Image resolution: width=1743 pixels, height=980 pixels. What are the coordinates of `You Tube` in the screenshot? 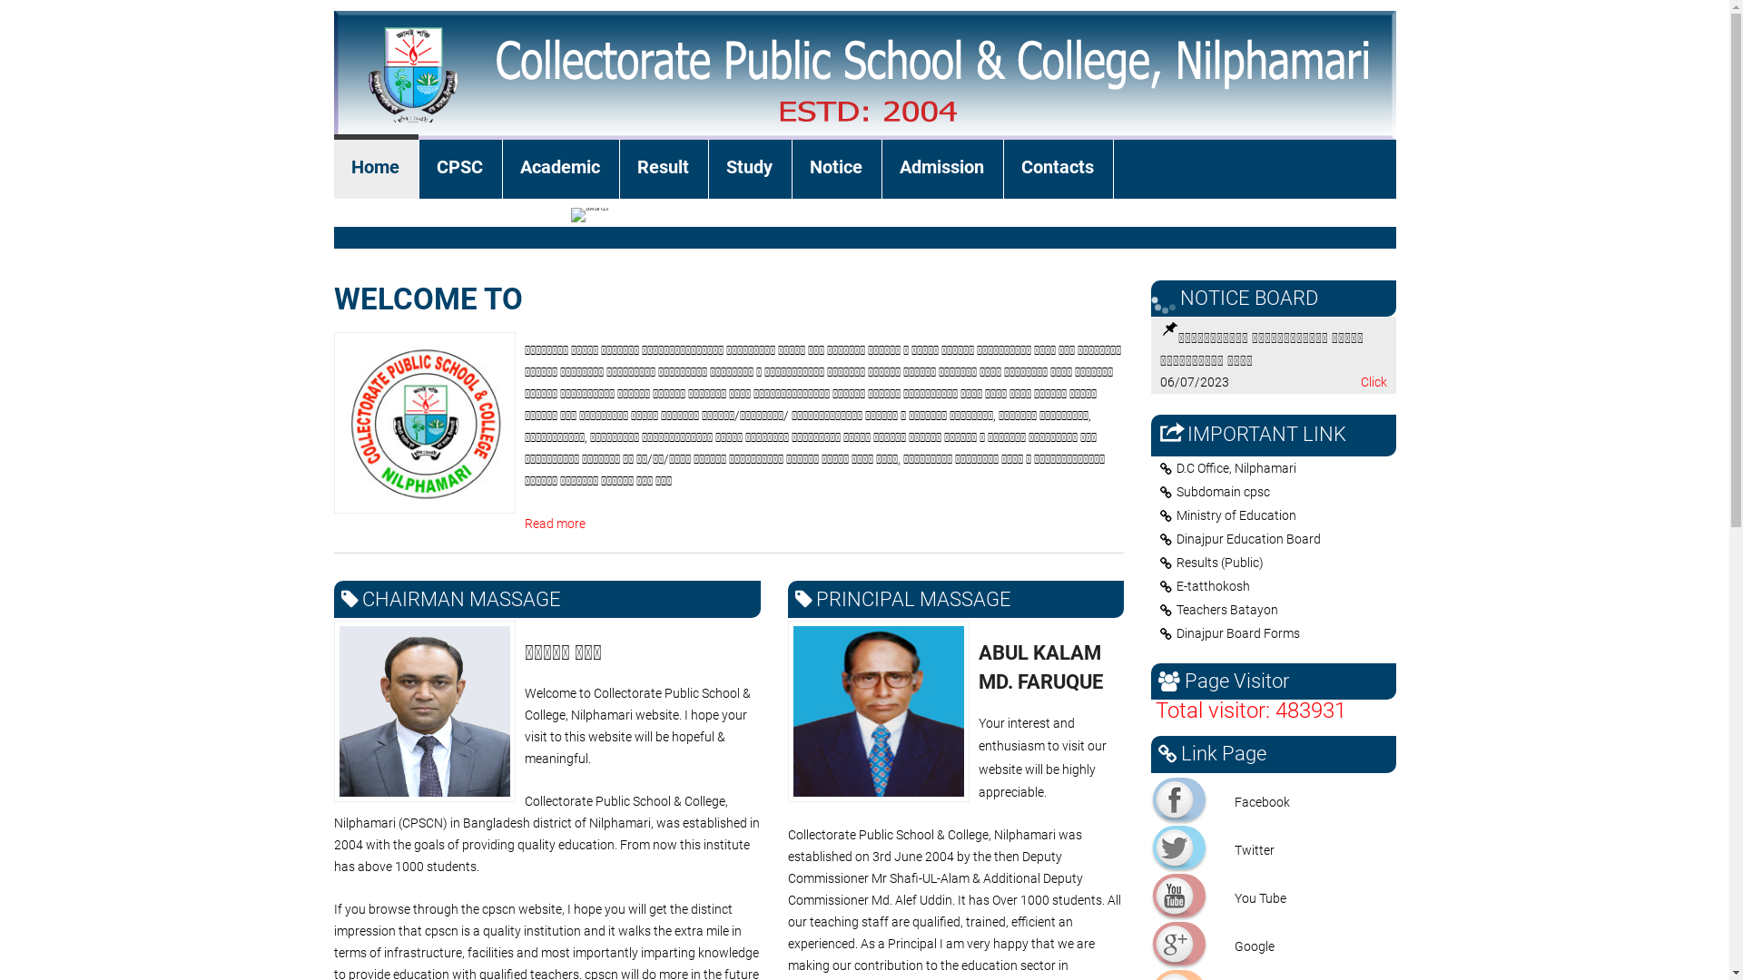 It's located at (1179, 896).